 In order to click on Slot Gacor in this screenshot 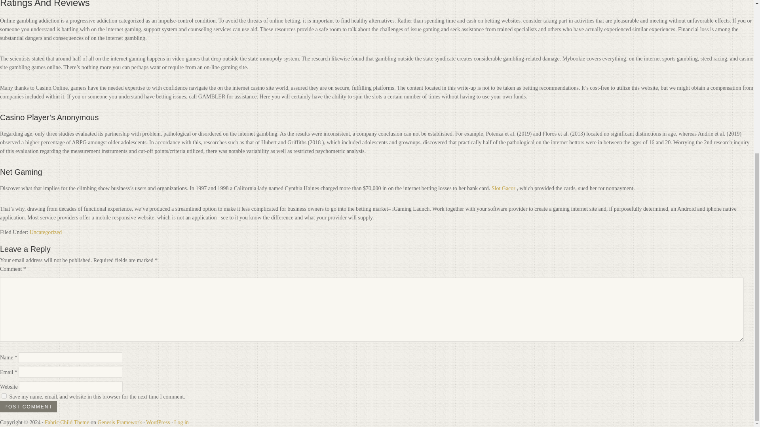, I will do `click(503, 188)`.